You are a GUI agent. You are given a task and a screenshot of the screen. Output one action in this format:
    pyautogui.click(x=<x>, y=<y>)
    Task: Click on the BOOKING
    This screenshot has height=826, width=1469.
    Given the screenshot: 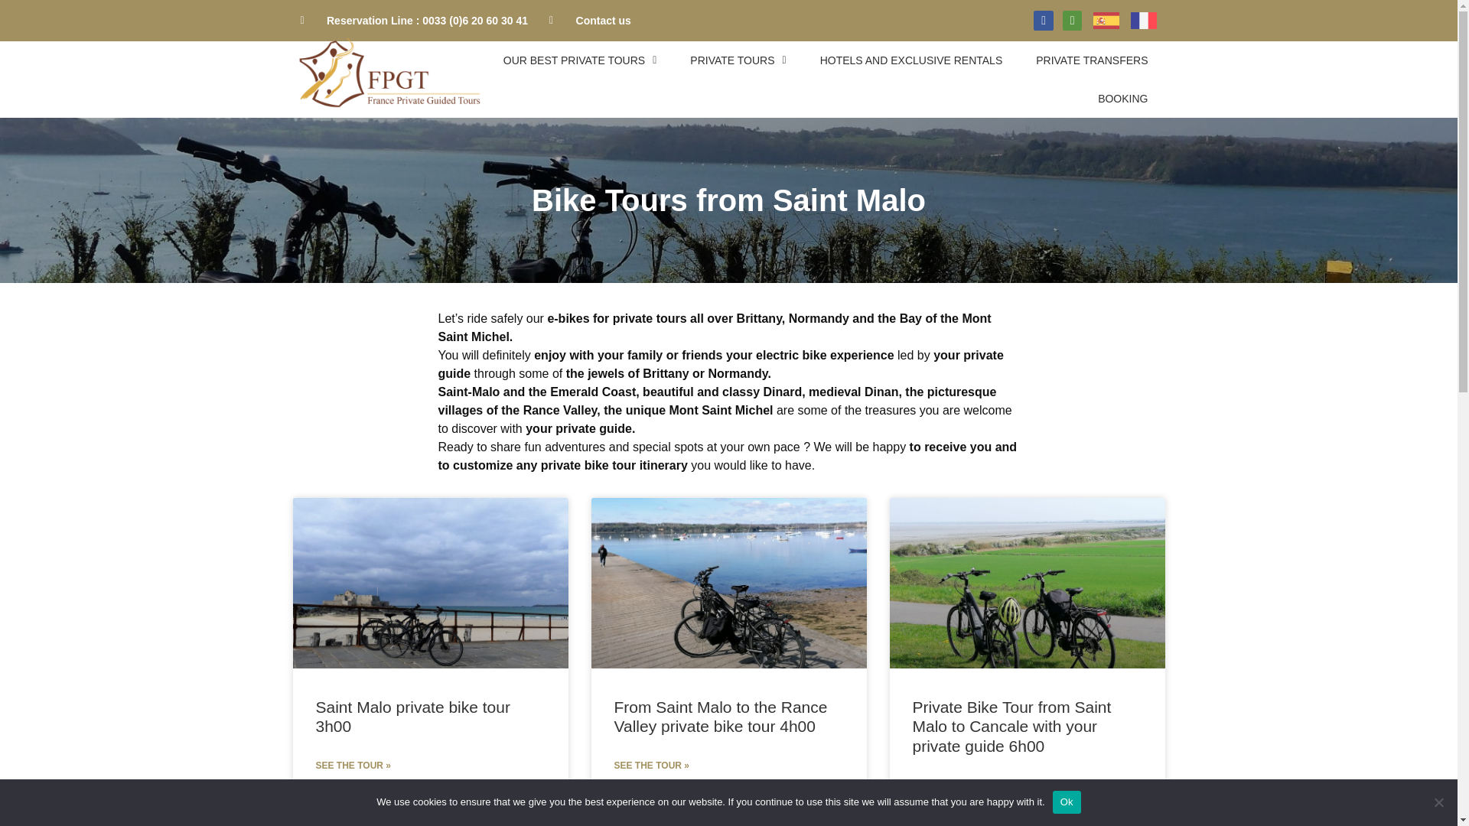 What is the action you would take?
    pyautogui.click(x=1123, y=98)
    